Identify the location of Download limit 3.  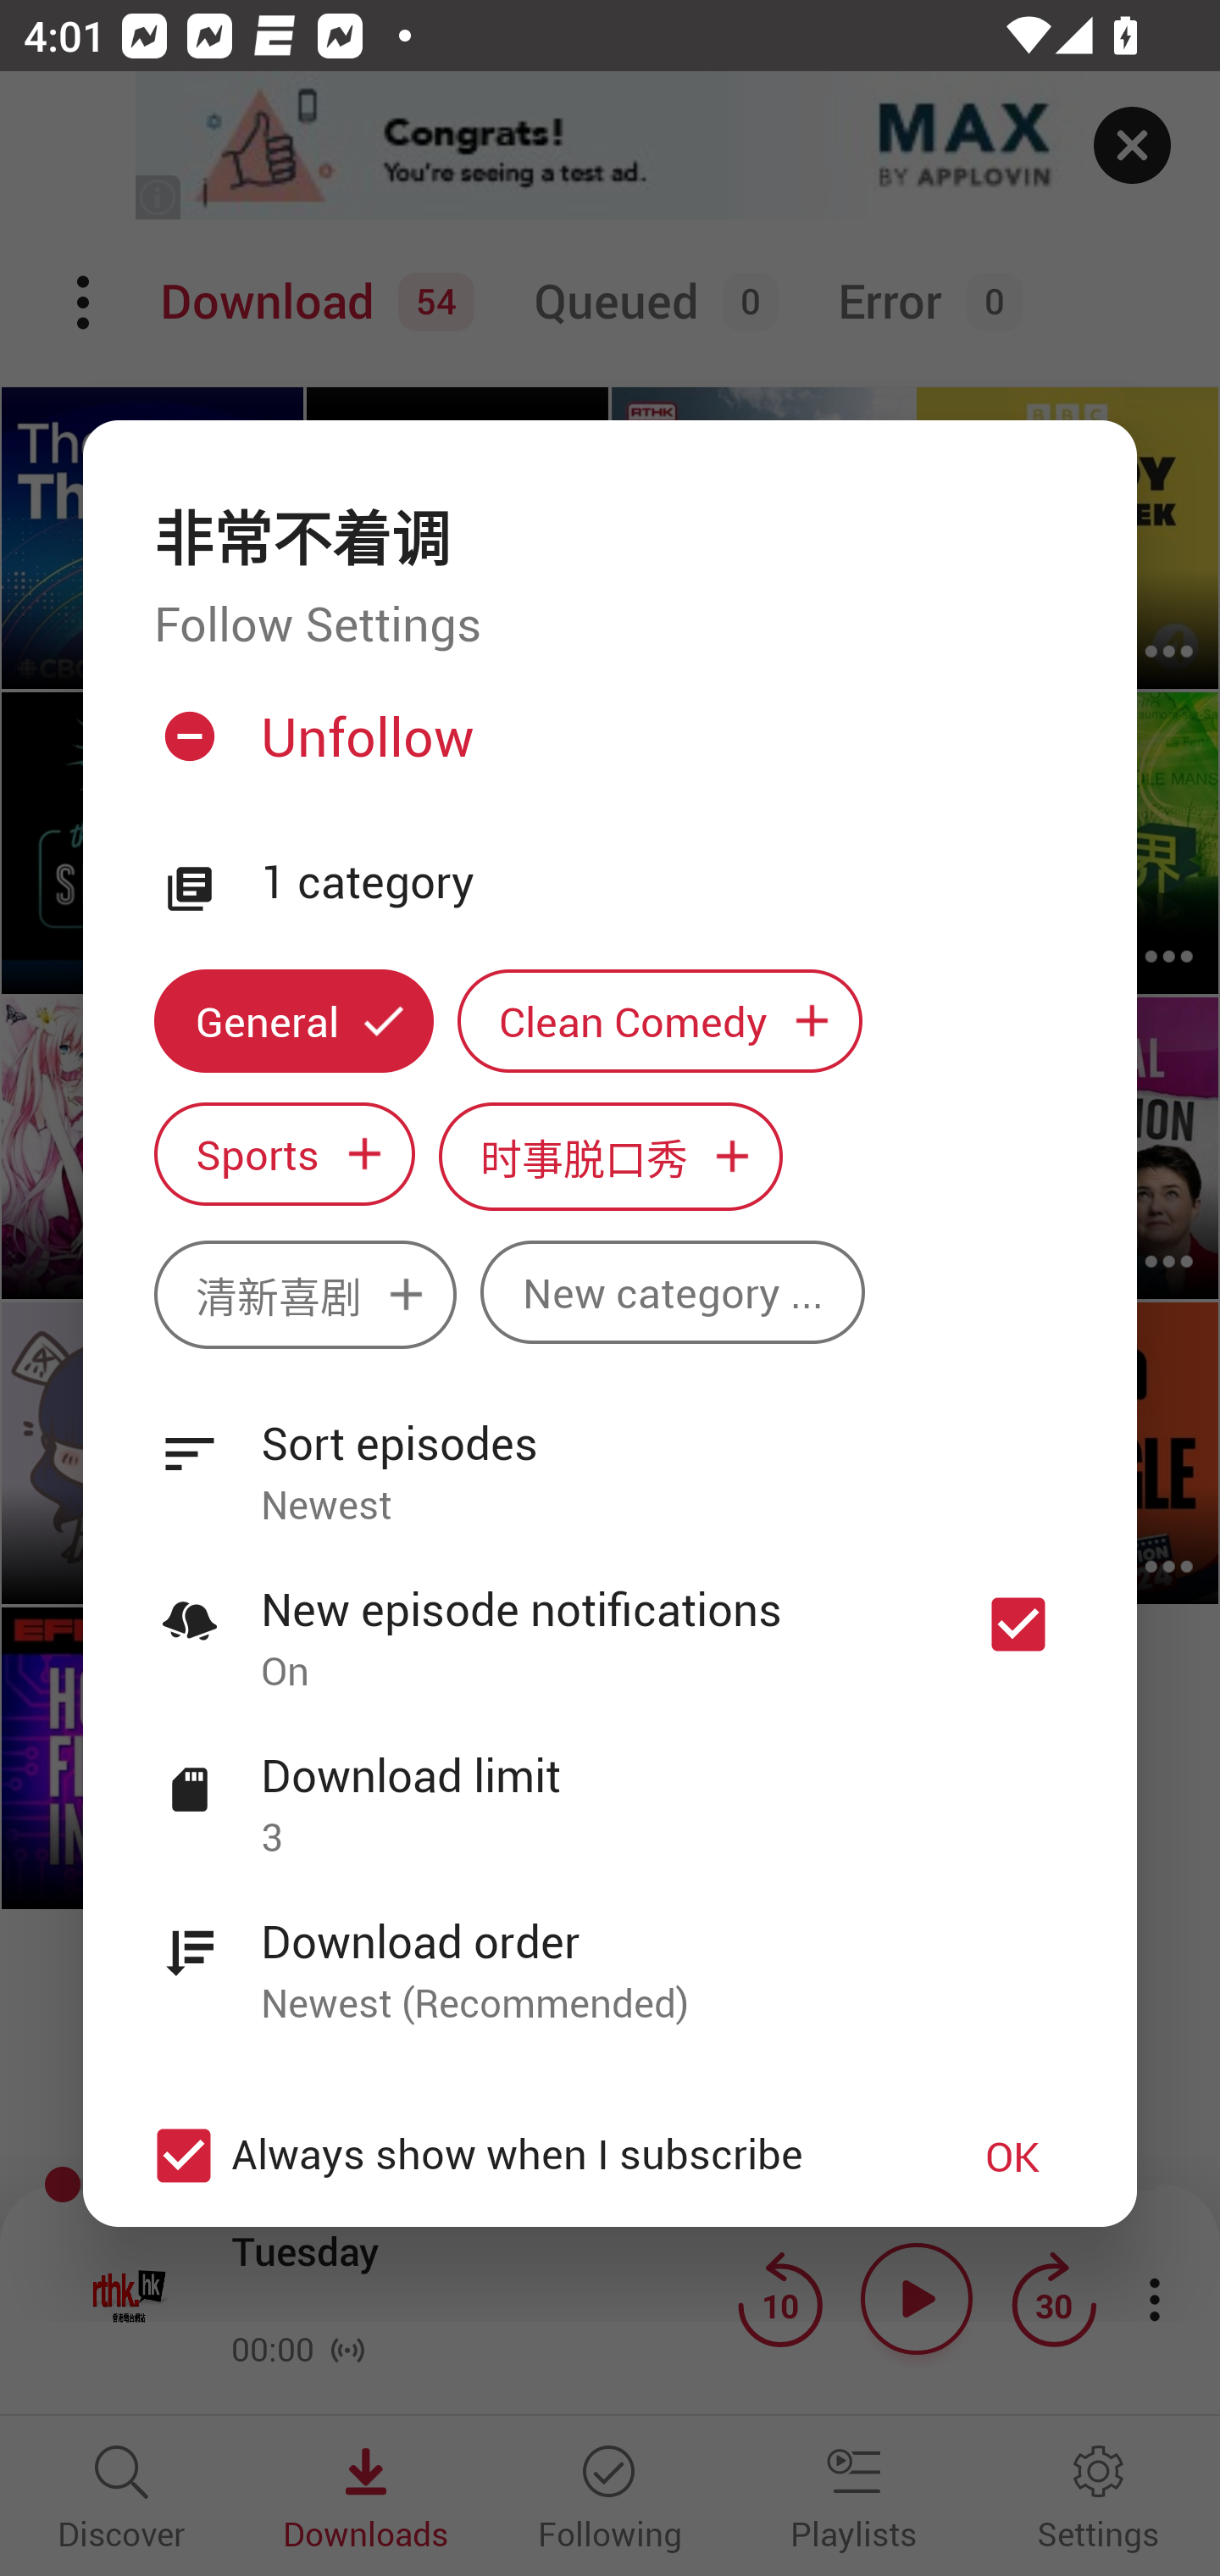
(610, 1788).